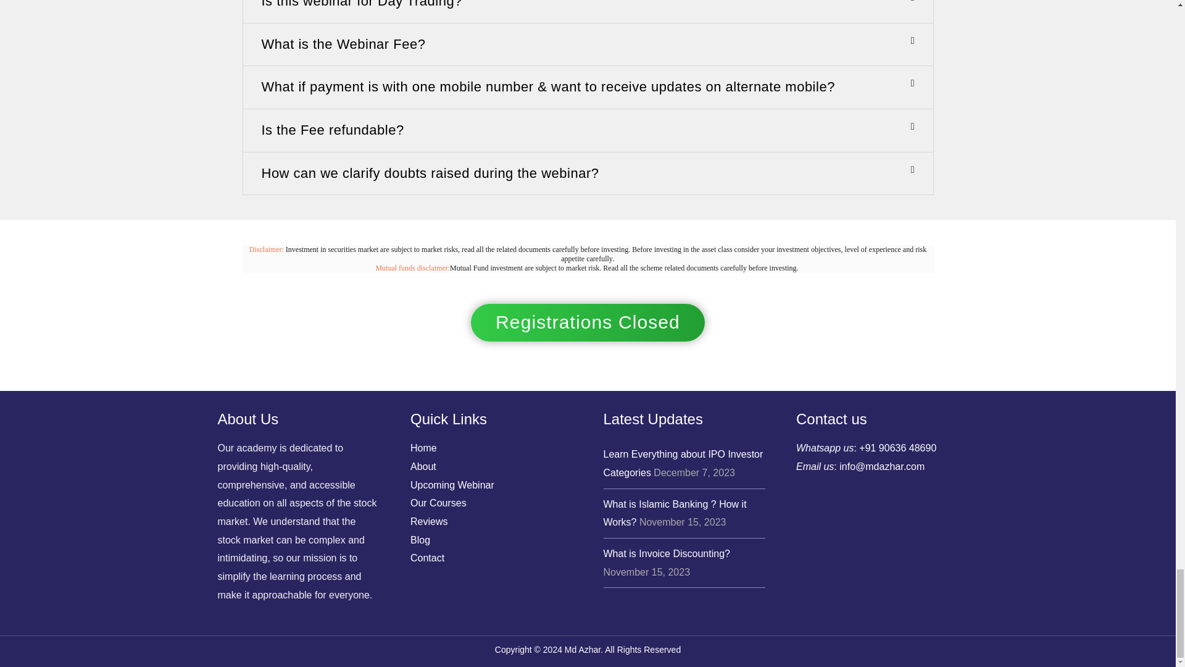  What do you see at coordinates (431, 173) in the screenshot?
I see `How can we clarify doubts raised during the webinar?` at bounding box center [431, 173].